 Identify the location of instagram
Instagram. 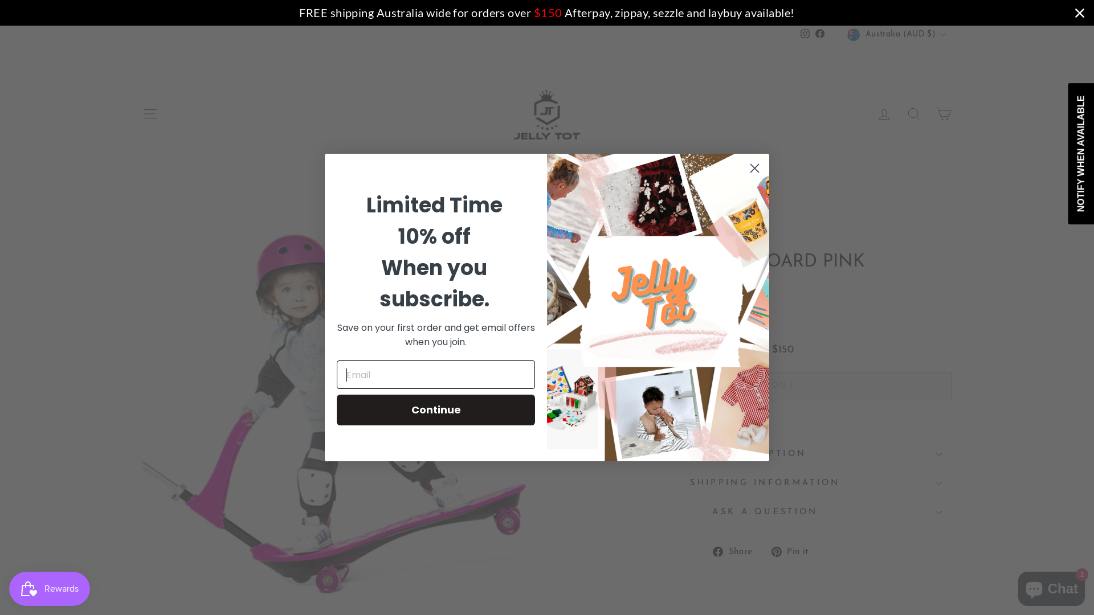
(805, 35).